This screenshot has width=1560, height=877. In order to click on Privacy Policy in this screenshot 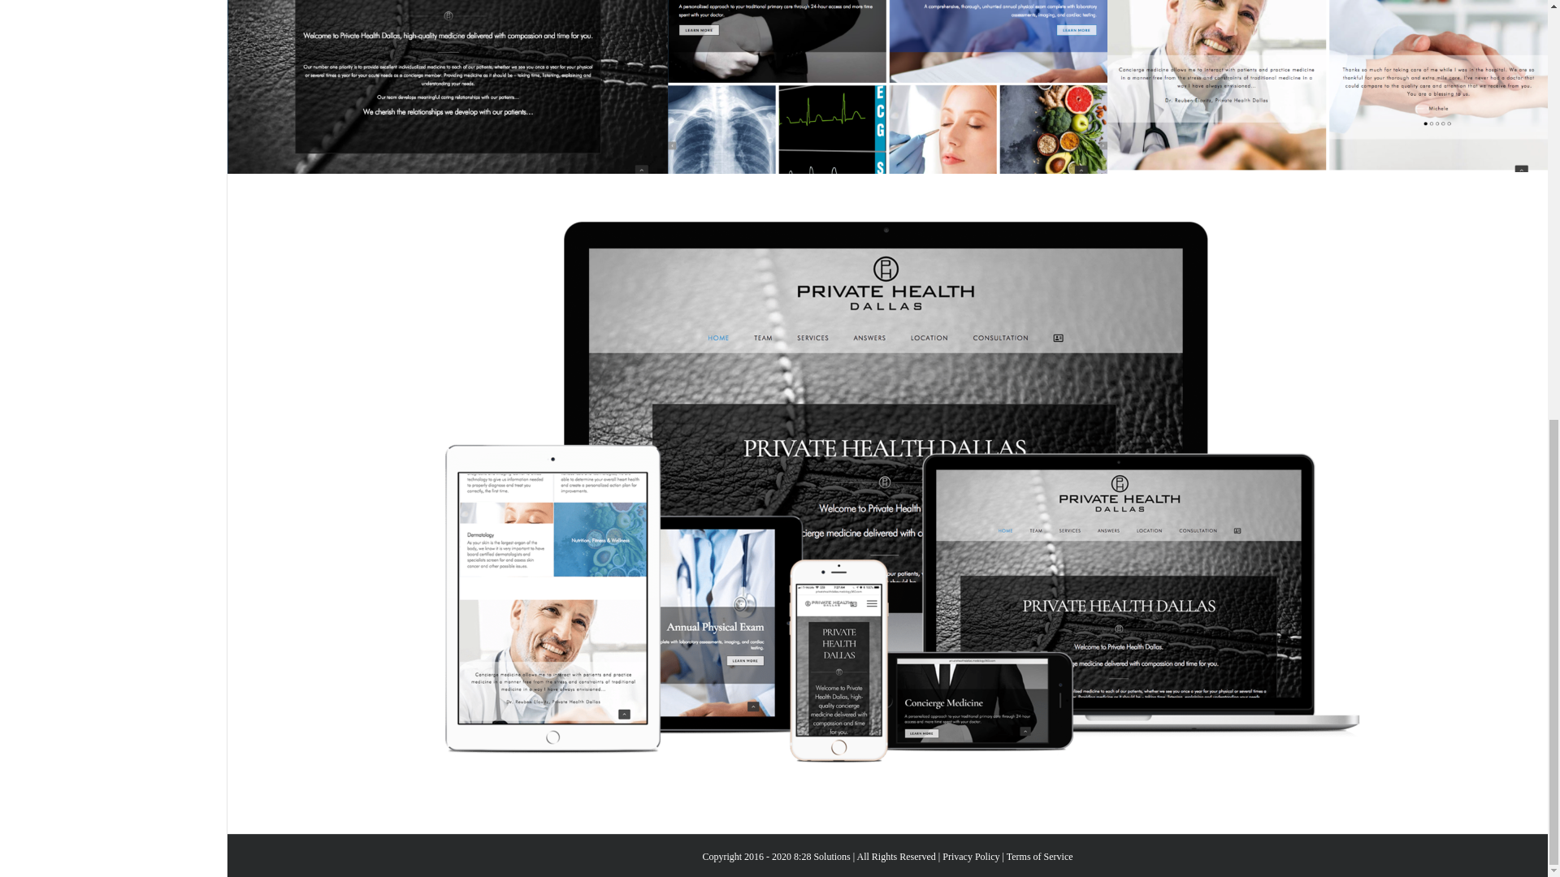, I will do `click(970, 856)`.